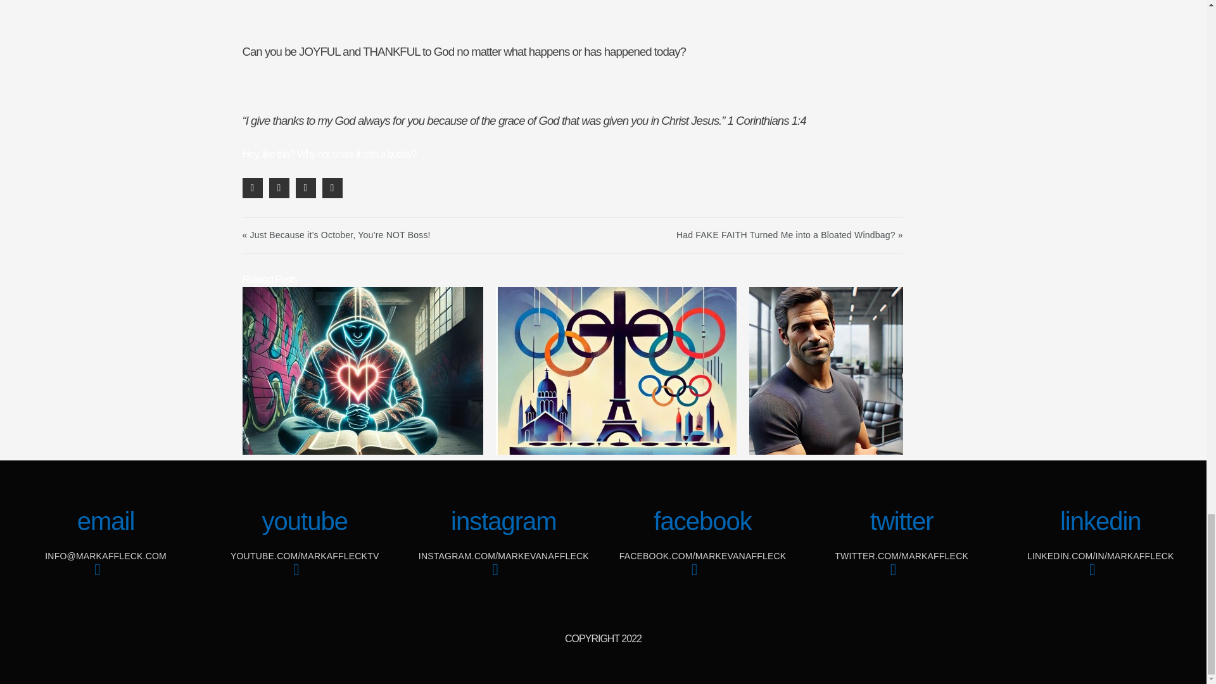 The image size is (1216, 684). Describe the element at coordinates (702, 578) in the screenshot. I see `Facebook` at that location.